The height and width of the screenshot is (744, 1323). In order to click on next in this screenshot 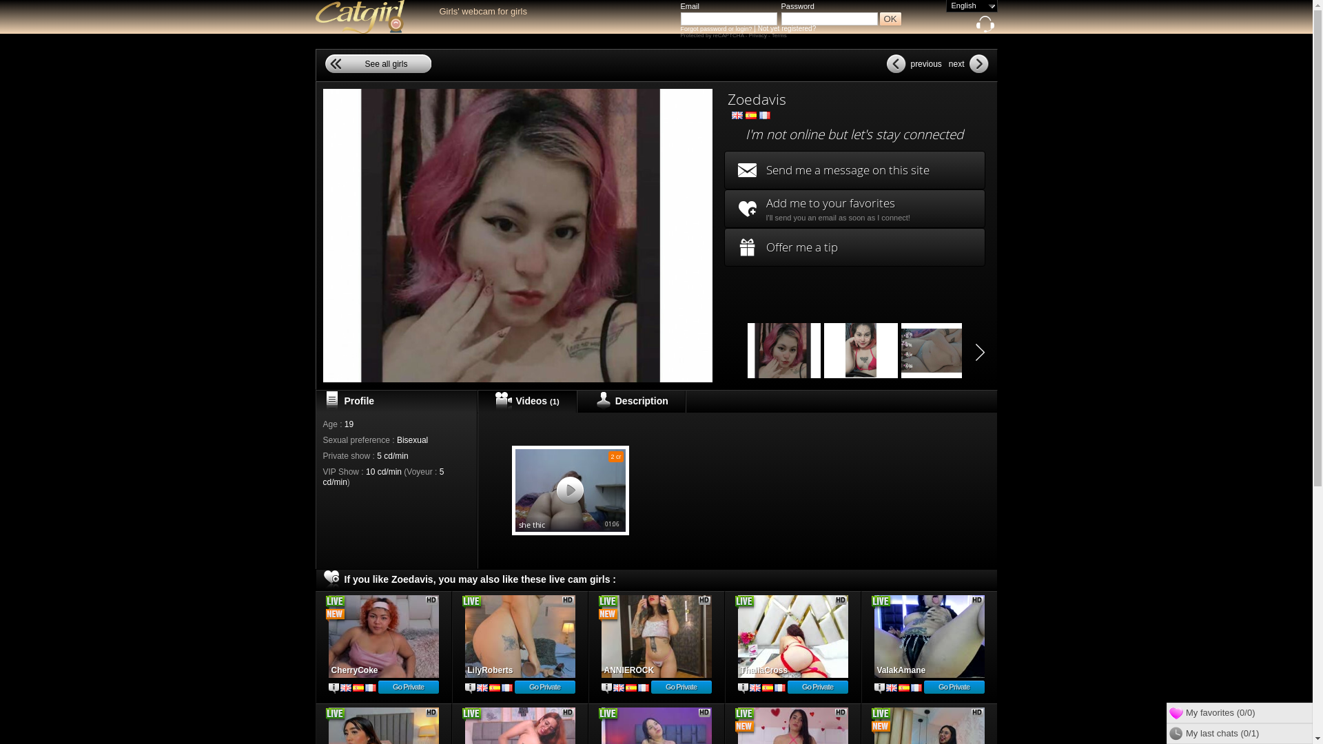, I will do `click(967, 63)`.